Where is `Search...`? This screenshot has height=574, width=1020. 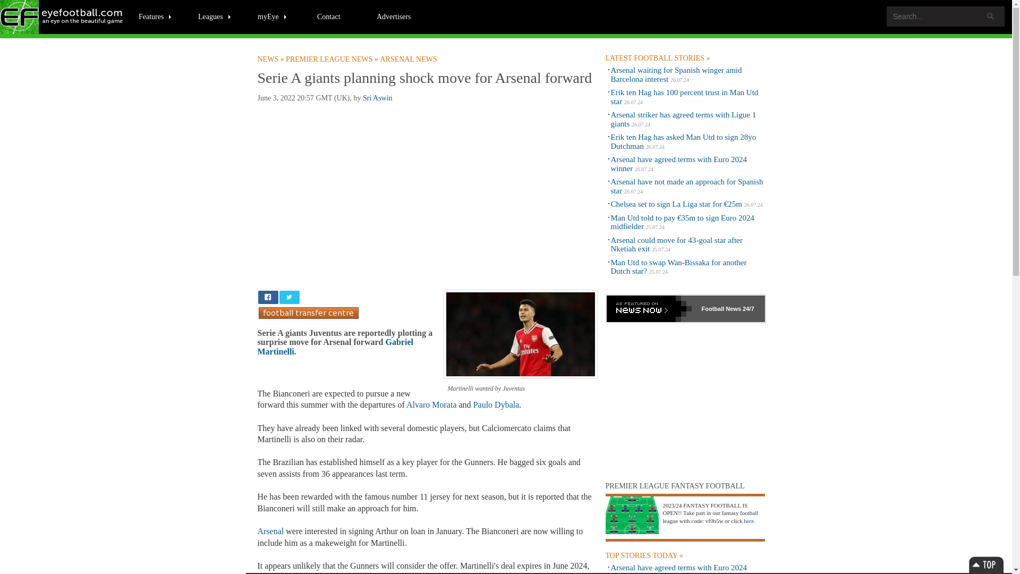 Search... is located at coordinates (946, 16).